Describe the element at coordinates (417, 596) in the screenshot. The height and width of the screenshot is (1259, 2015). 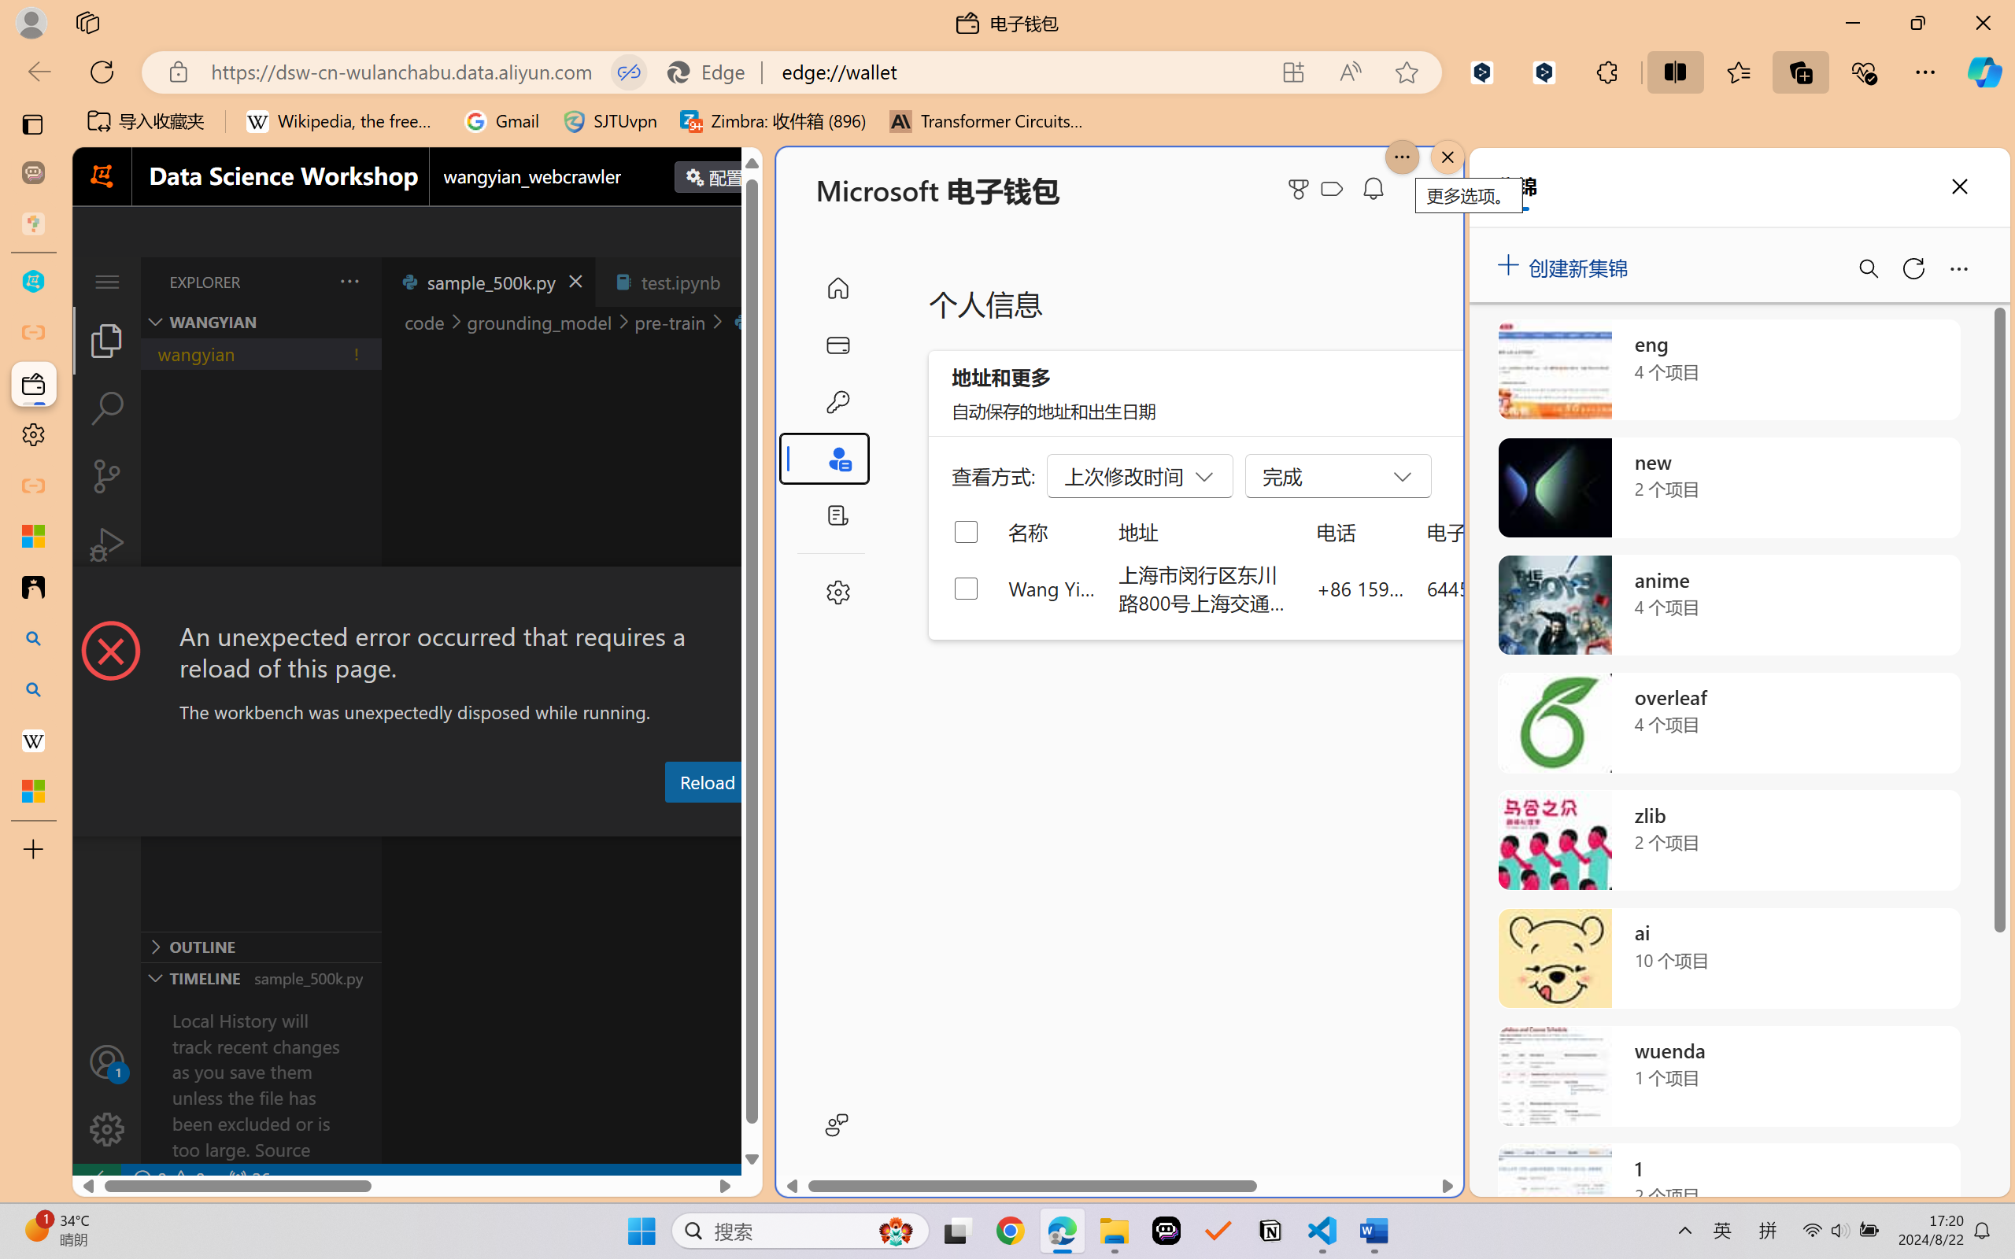
I see `Class: actions-container` at that location.